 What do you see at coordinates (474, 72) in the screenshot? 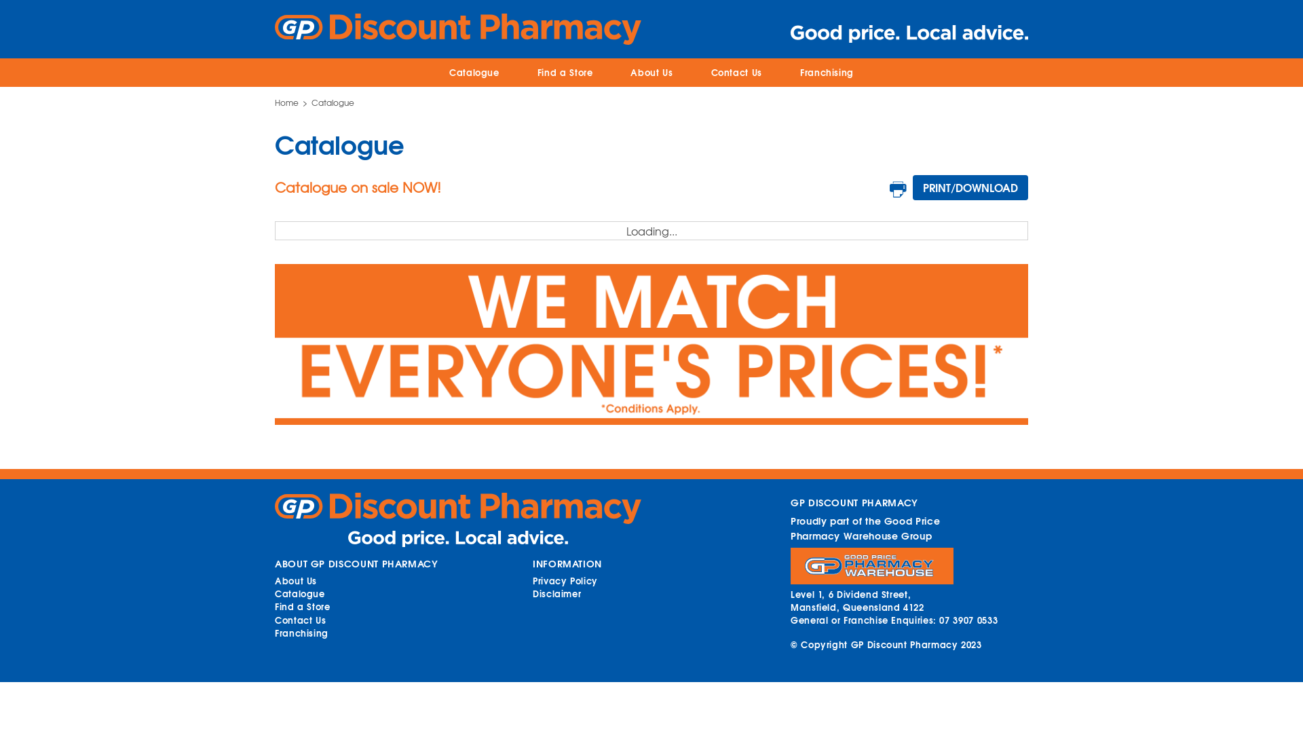
I see `Catalogue` at bounding box center [474, 72].